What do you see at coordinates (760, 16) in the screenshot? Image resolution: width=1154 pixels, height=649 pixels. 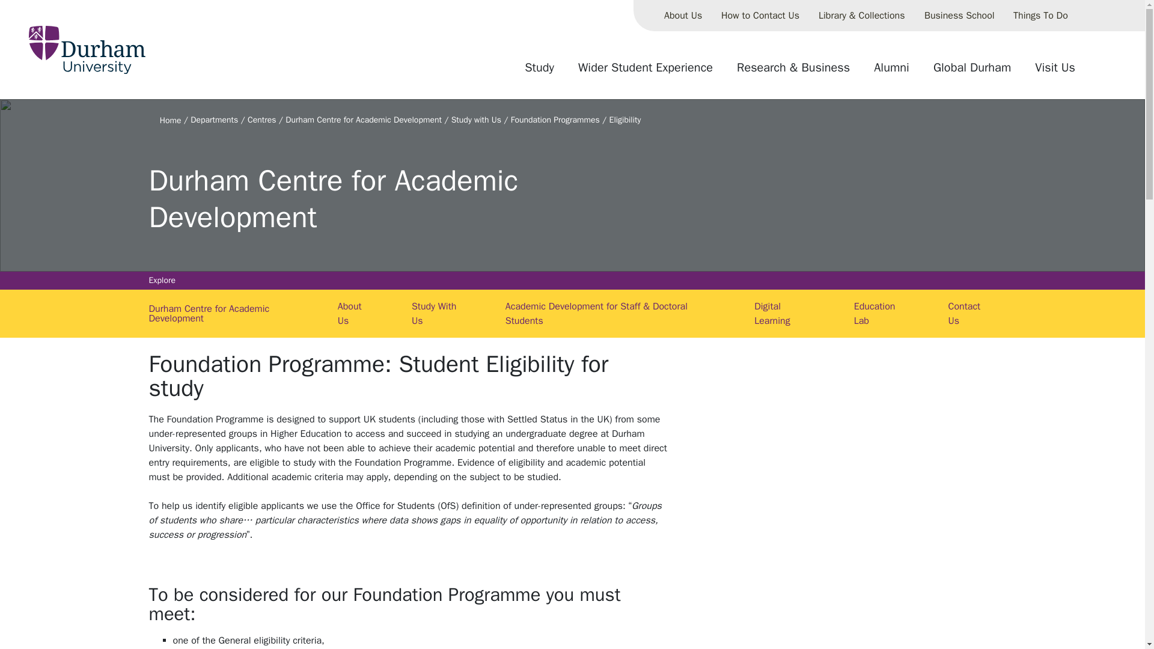 I see `How to Contact Us` at bounding box center [760, 16].